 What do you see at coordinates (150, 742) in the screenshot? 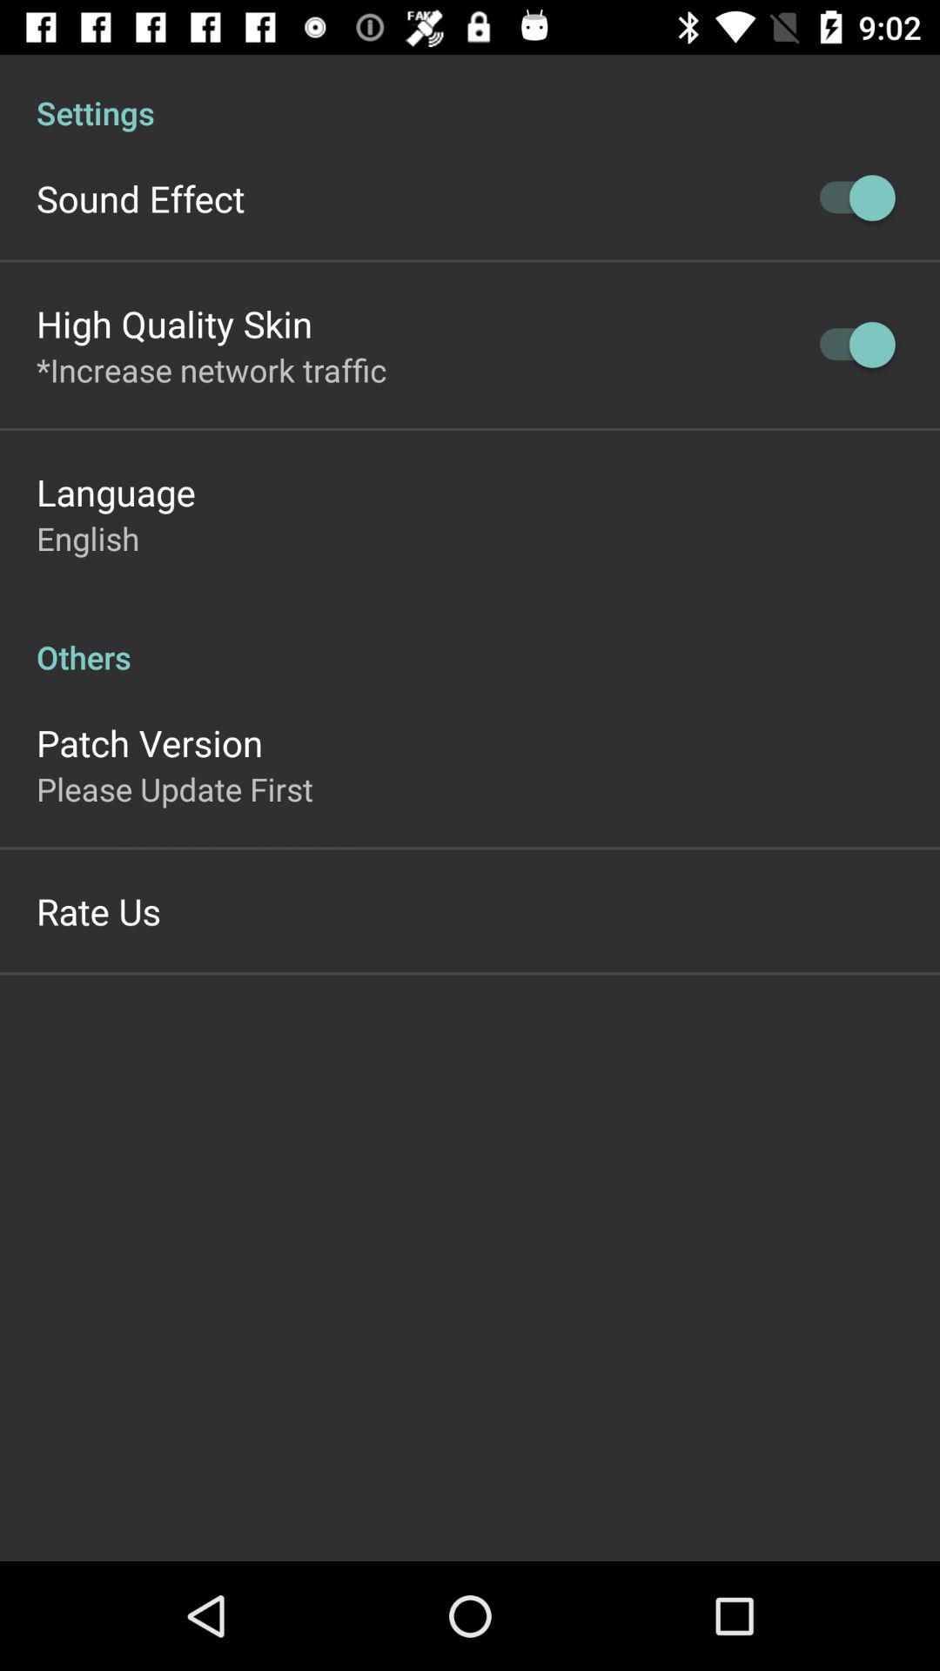
I see `click the patch version item` at bounding box center [150, 742].